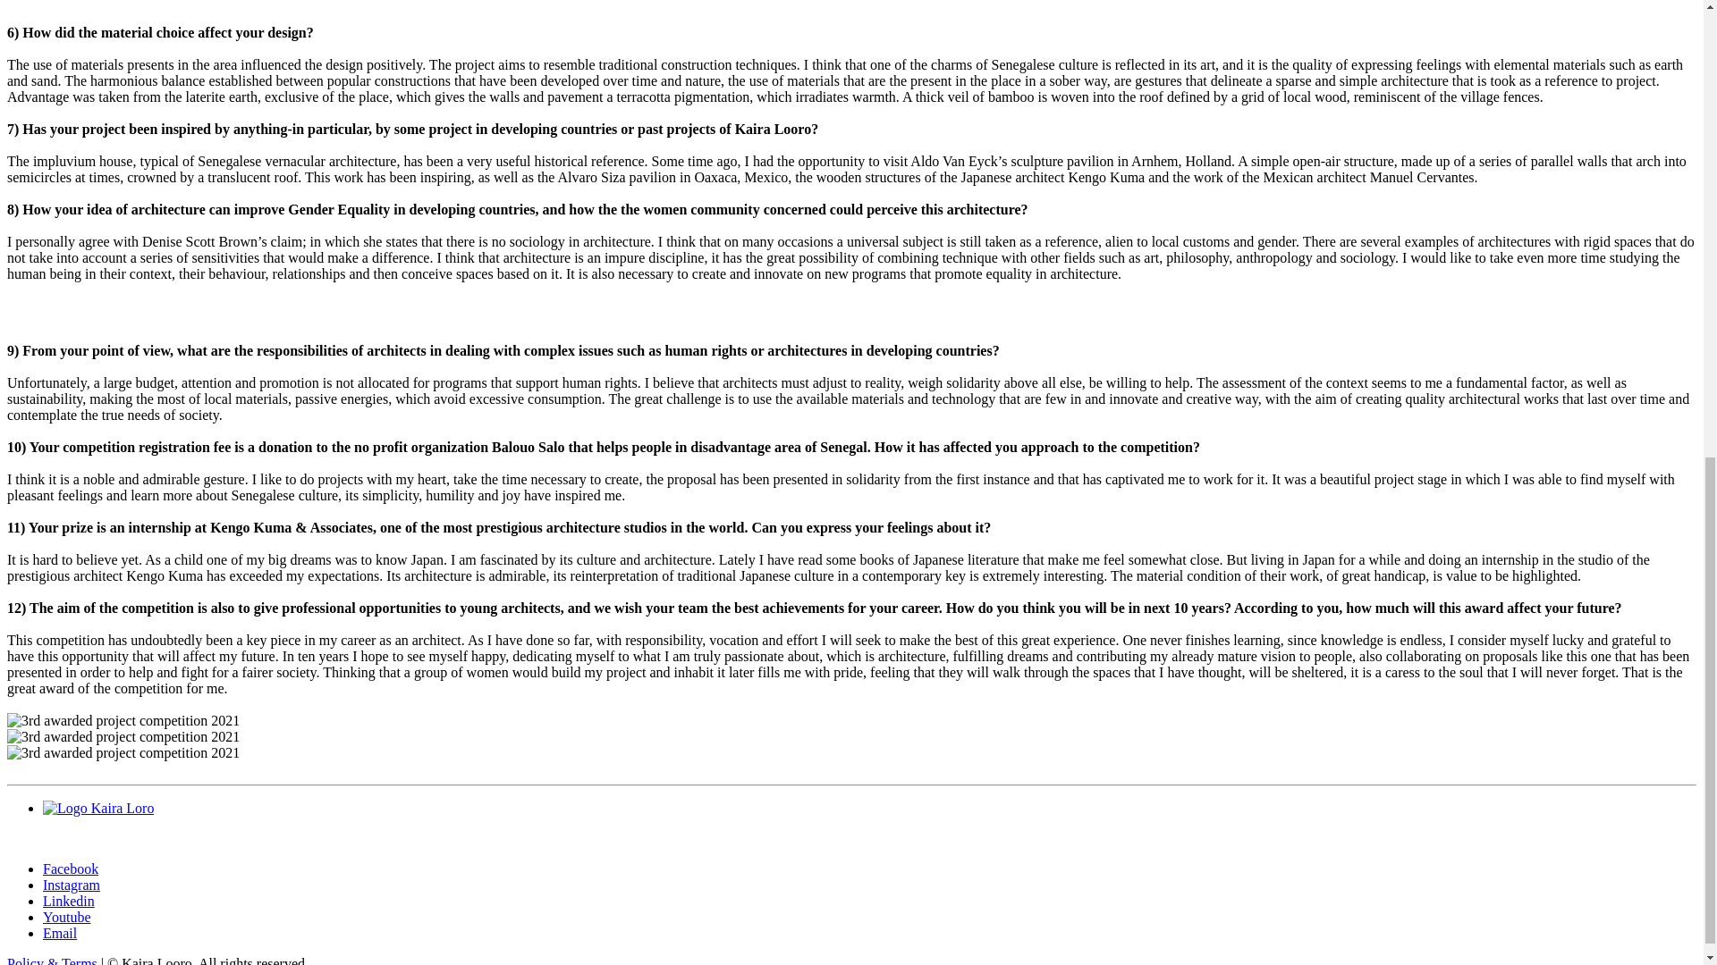 Image resolution: width=1717 pixels, height=965 pixels. What do you see at coordinates (70, 868) in the screenshot?
I see `Facebook` at bounding box center [70, 868].